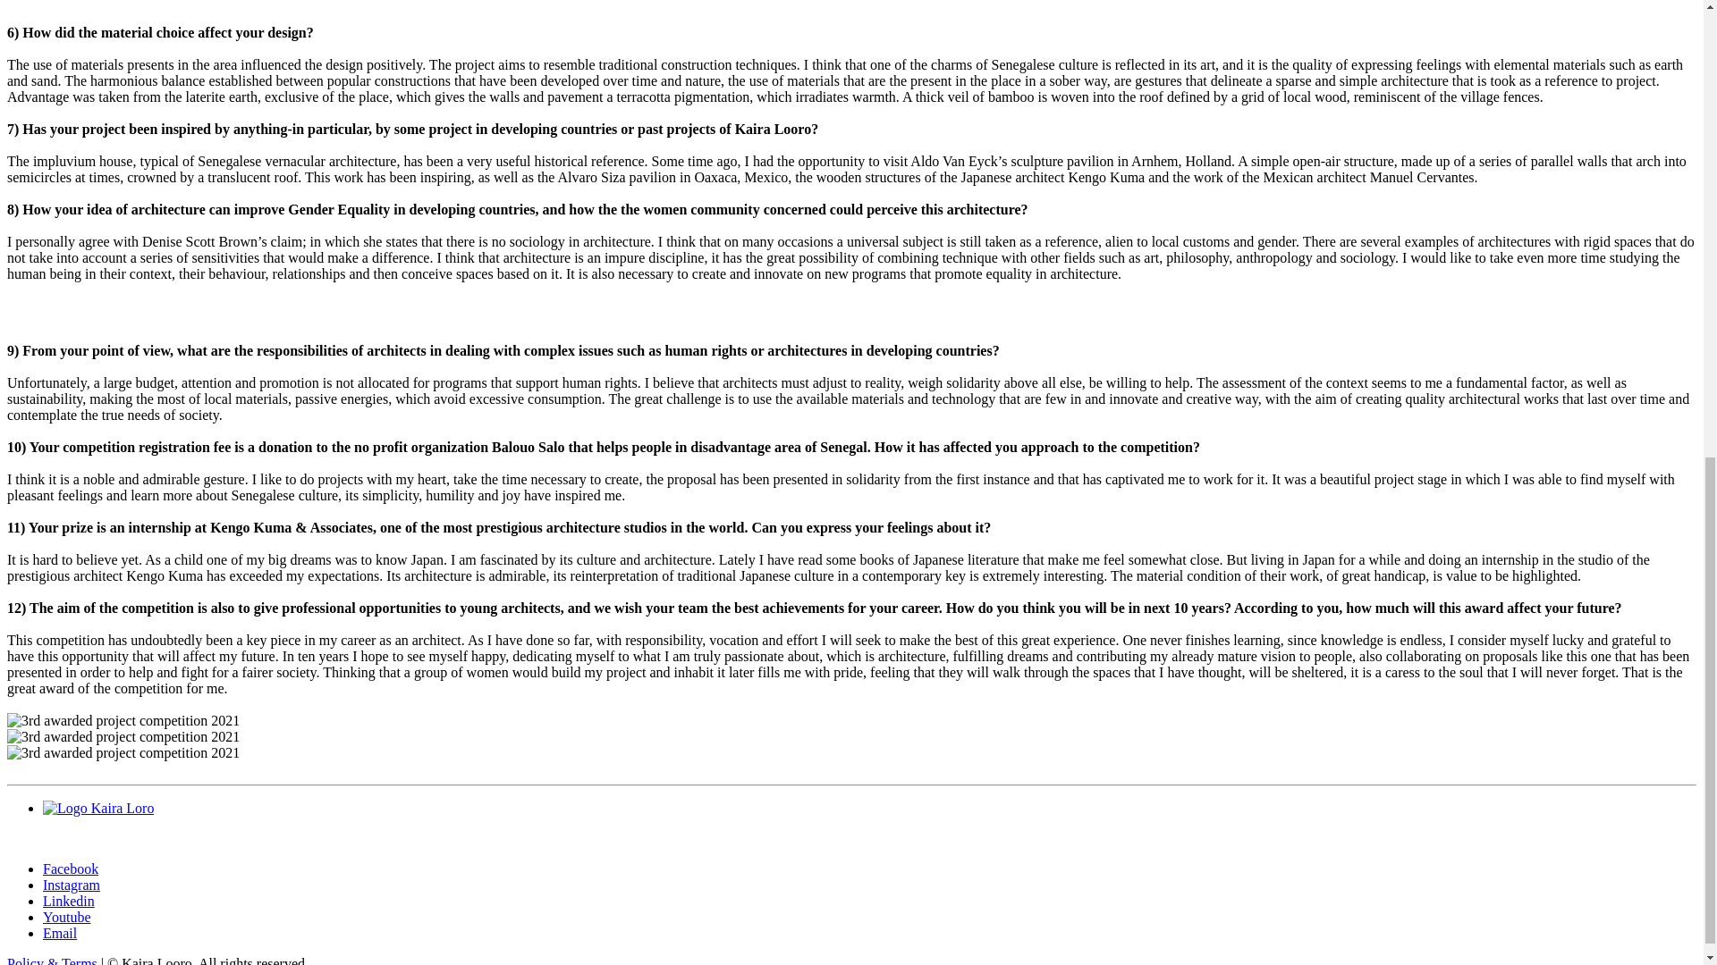 Image resolution: width=1717 pixels, height=965 pixels. What do you see at coordinates (70, 868) in the screenshot?
I see `Facebook` at bounding box center [70, 868].